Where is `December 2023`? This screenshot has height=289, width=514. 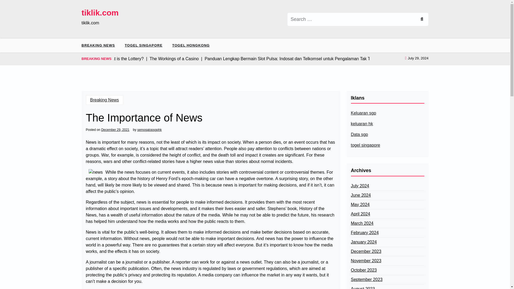 December 2023 is located at coordinates (366, 251).